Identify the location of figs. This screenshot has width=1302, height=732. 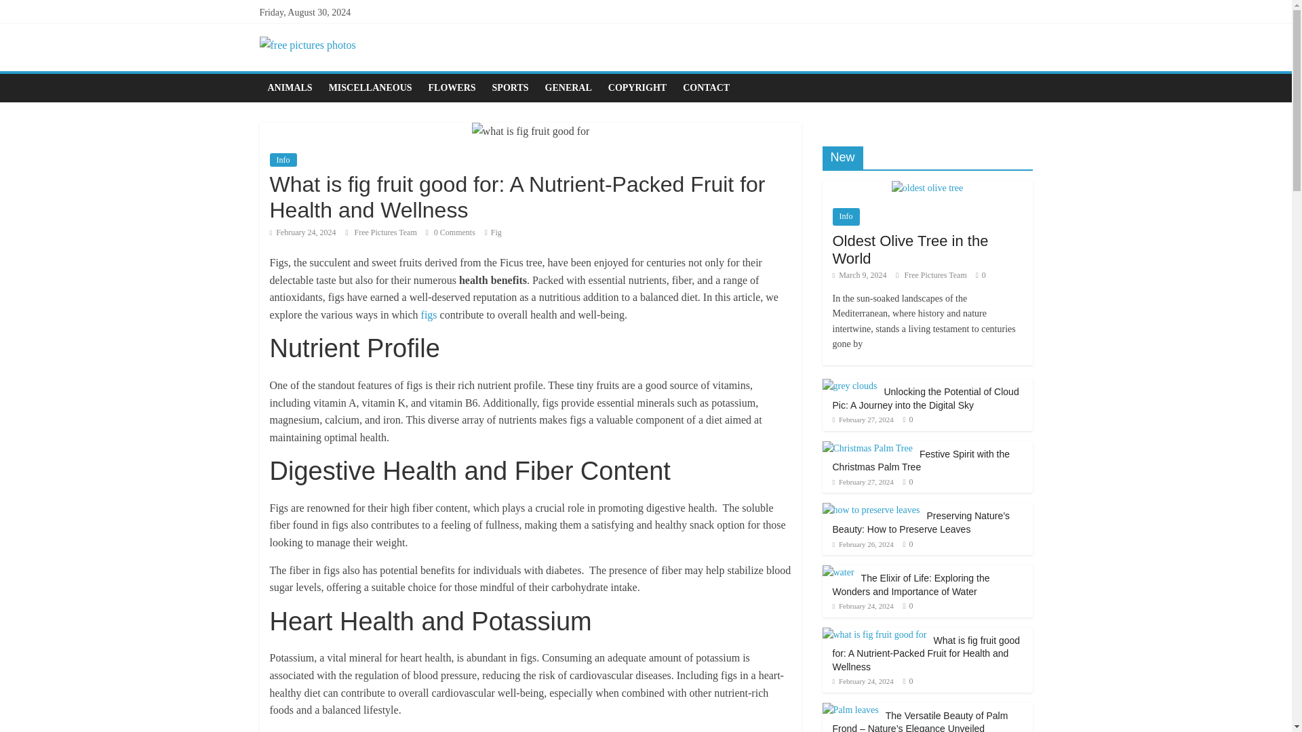
(429, 314).